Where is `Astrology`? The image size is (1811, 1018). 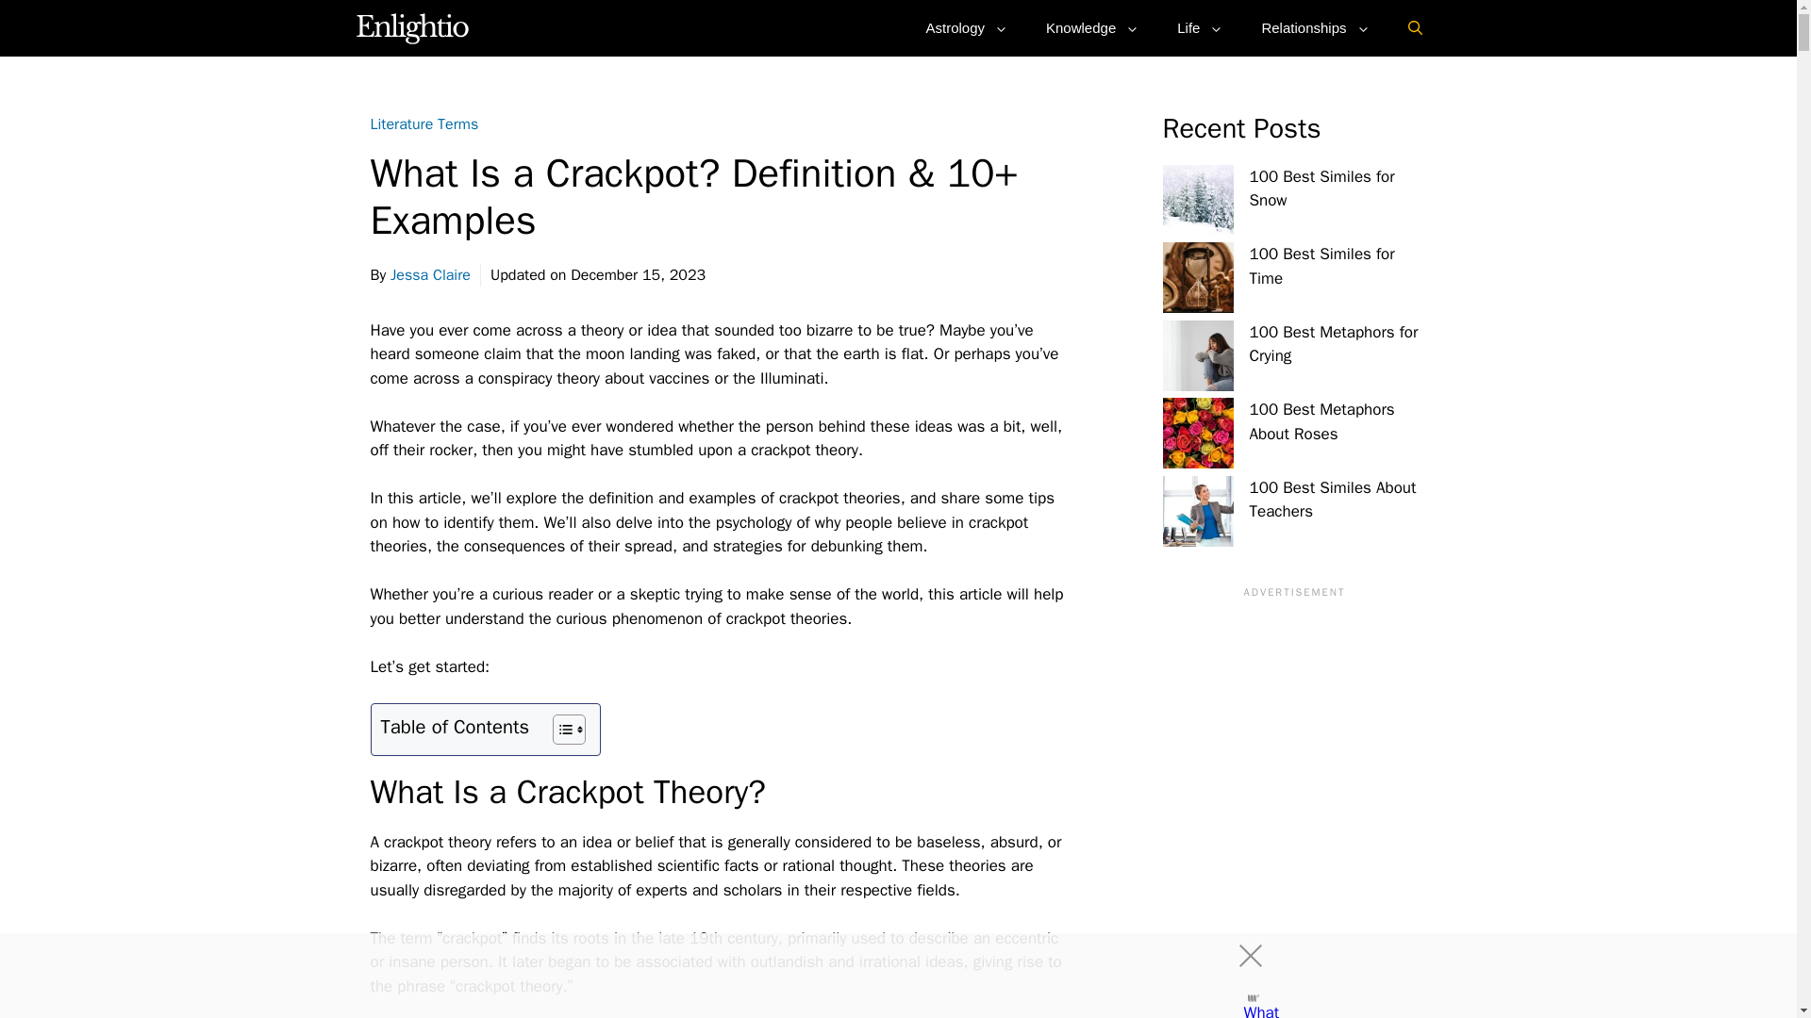 Astrology is located at coordinates (966, 28).